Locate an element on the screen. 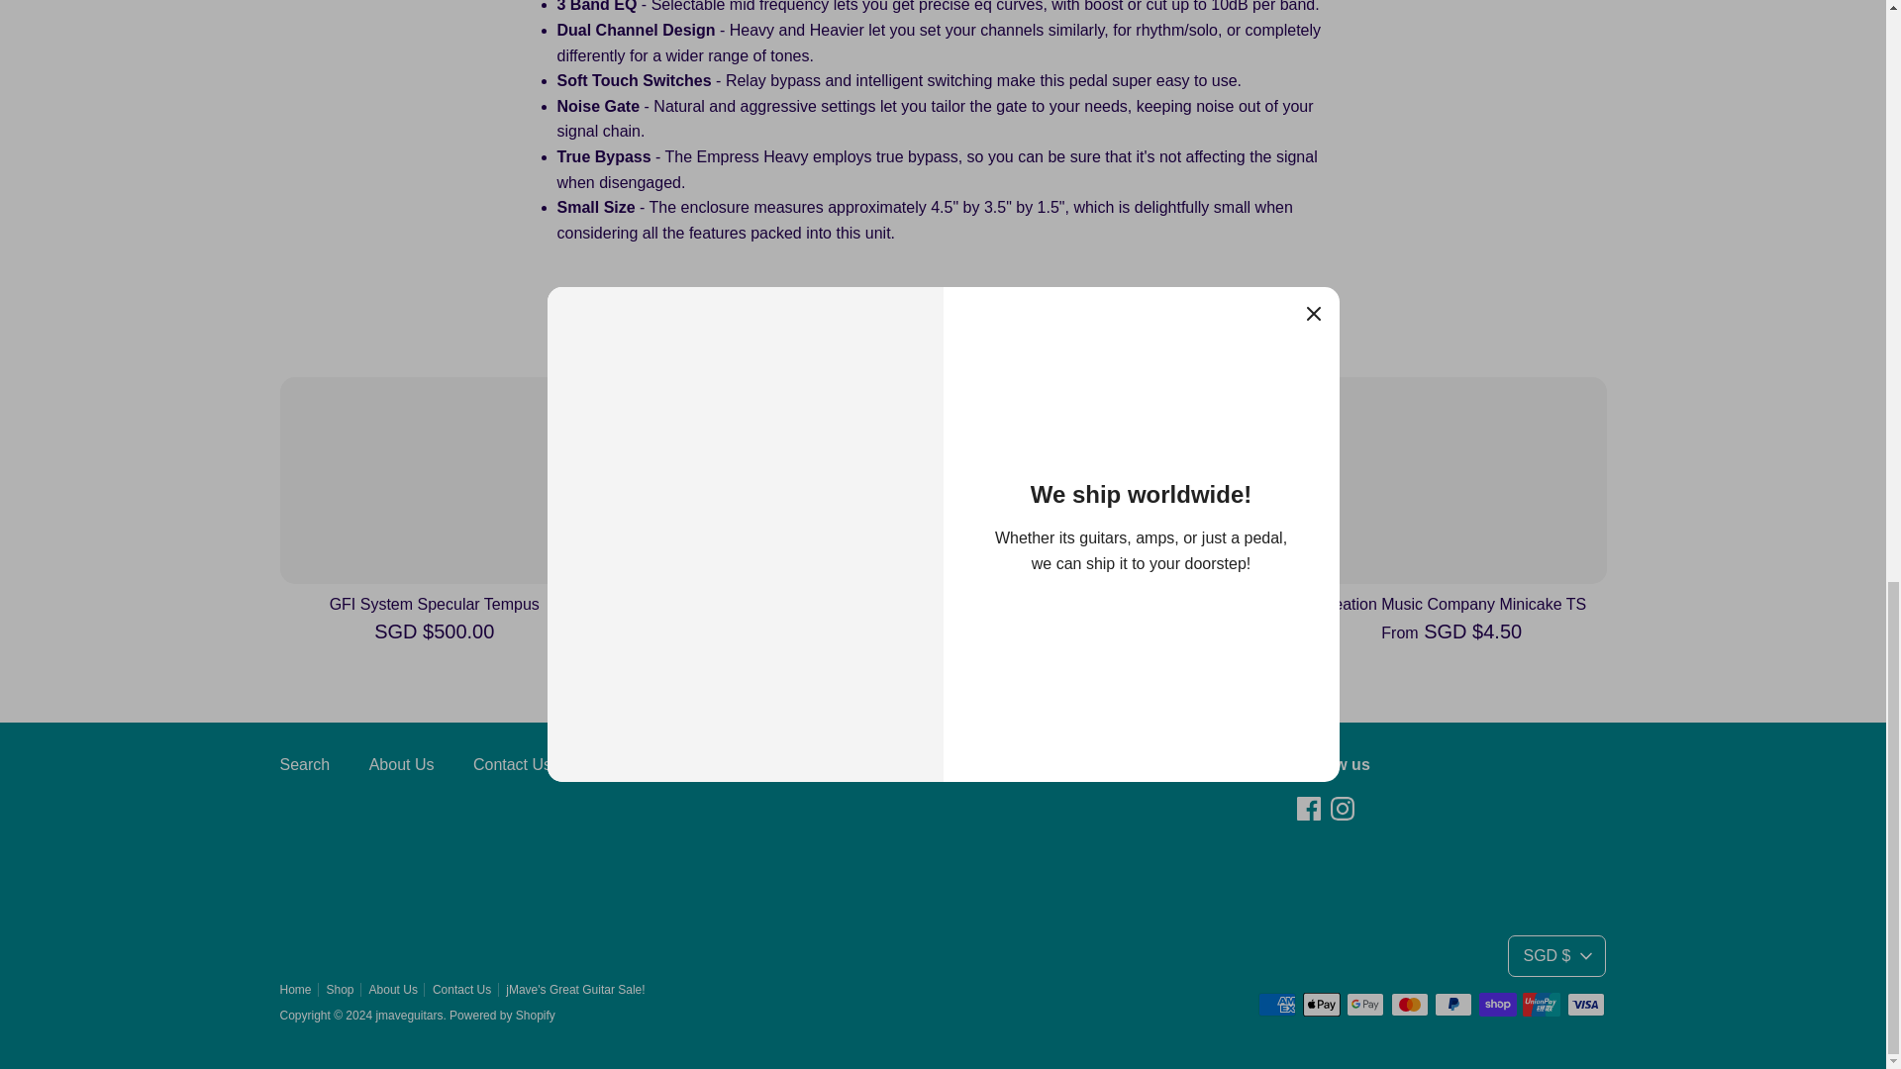  Mastercard is located at coordinates (1410, 1005).